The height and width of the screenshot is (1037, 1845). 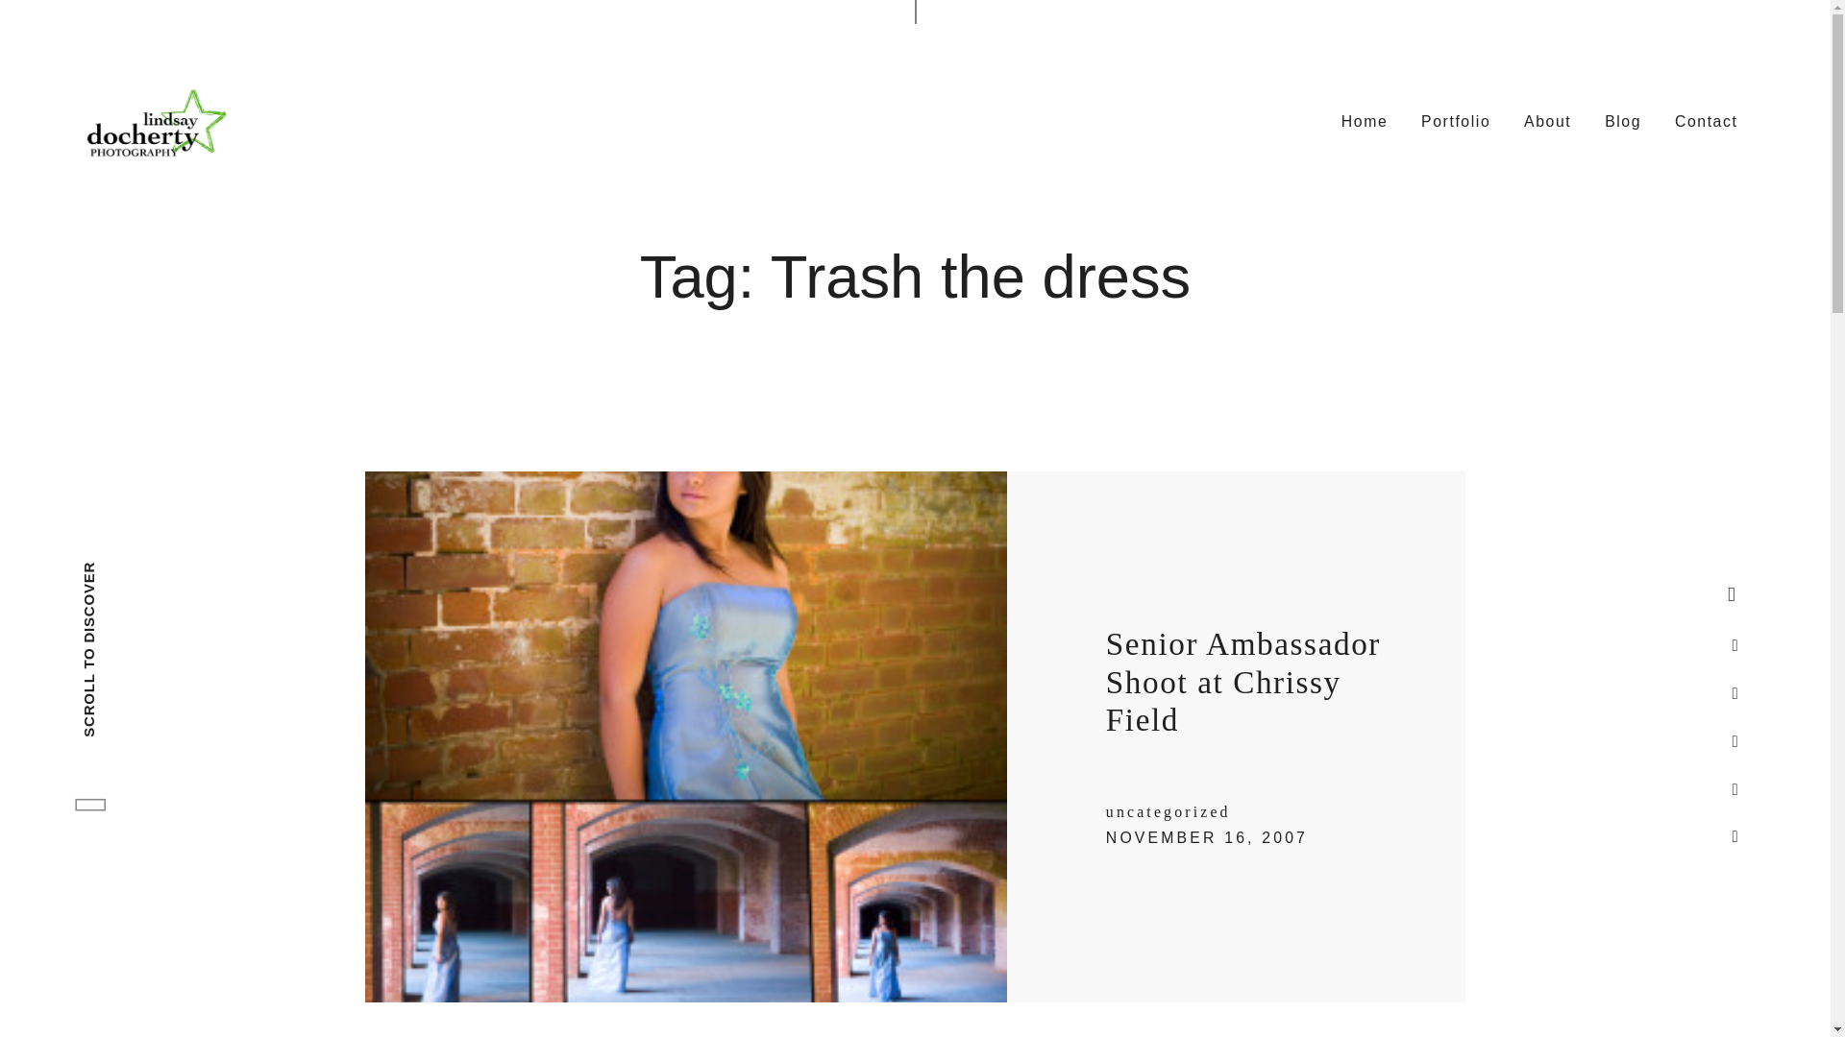 I want to click on SCROLL TO DISCOVER, so click(x=193, y=595).